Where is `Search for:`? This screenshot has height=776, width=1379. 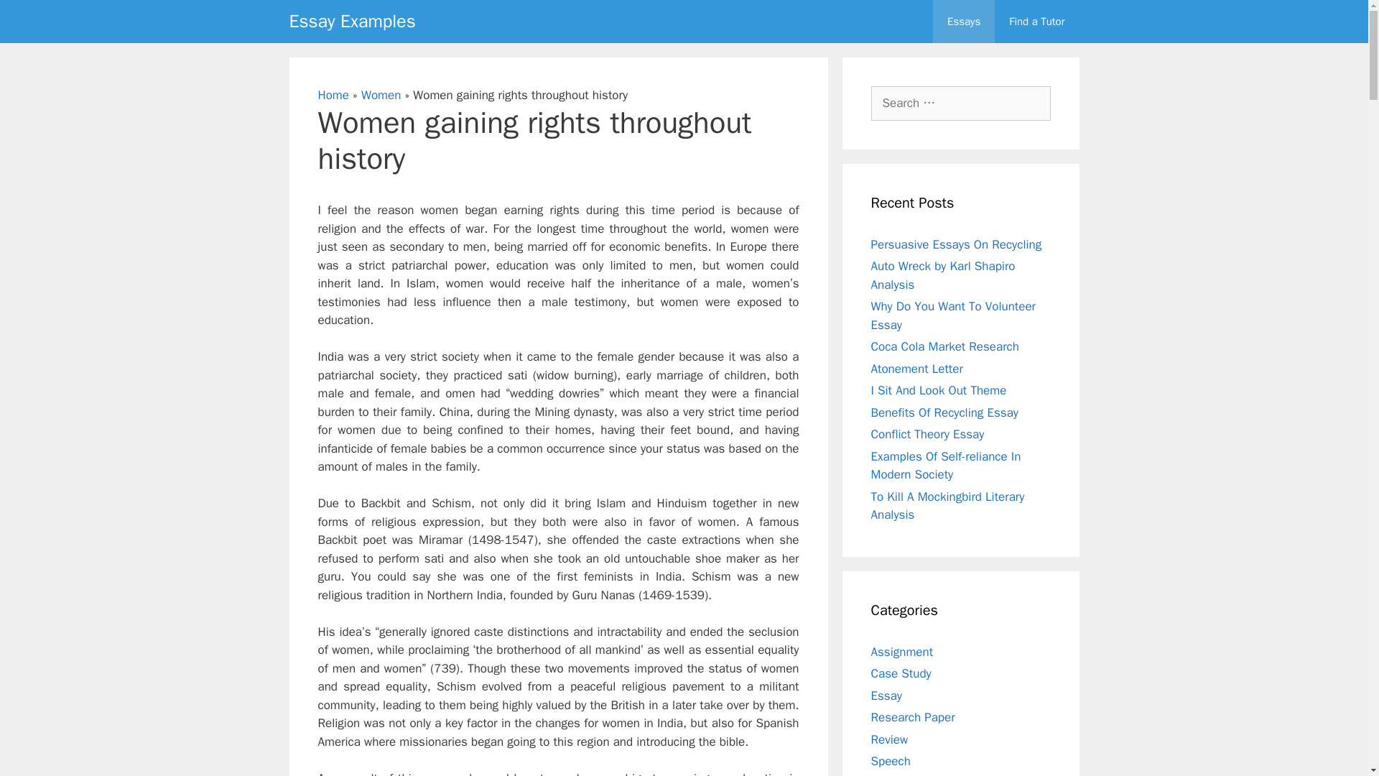 Search for: is located at coordinates (960, 103).